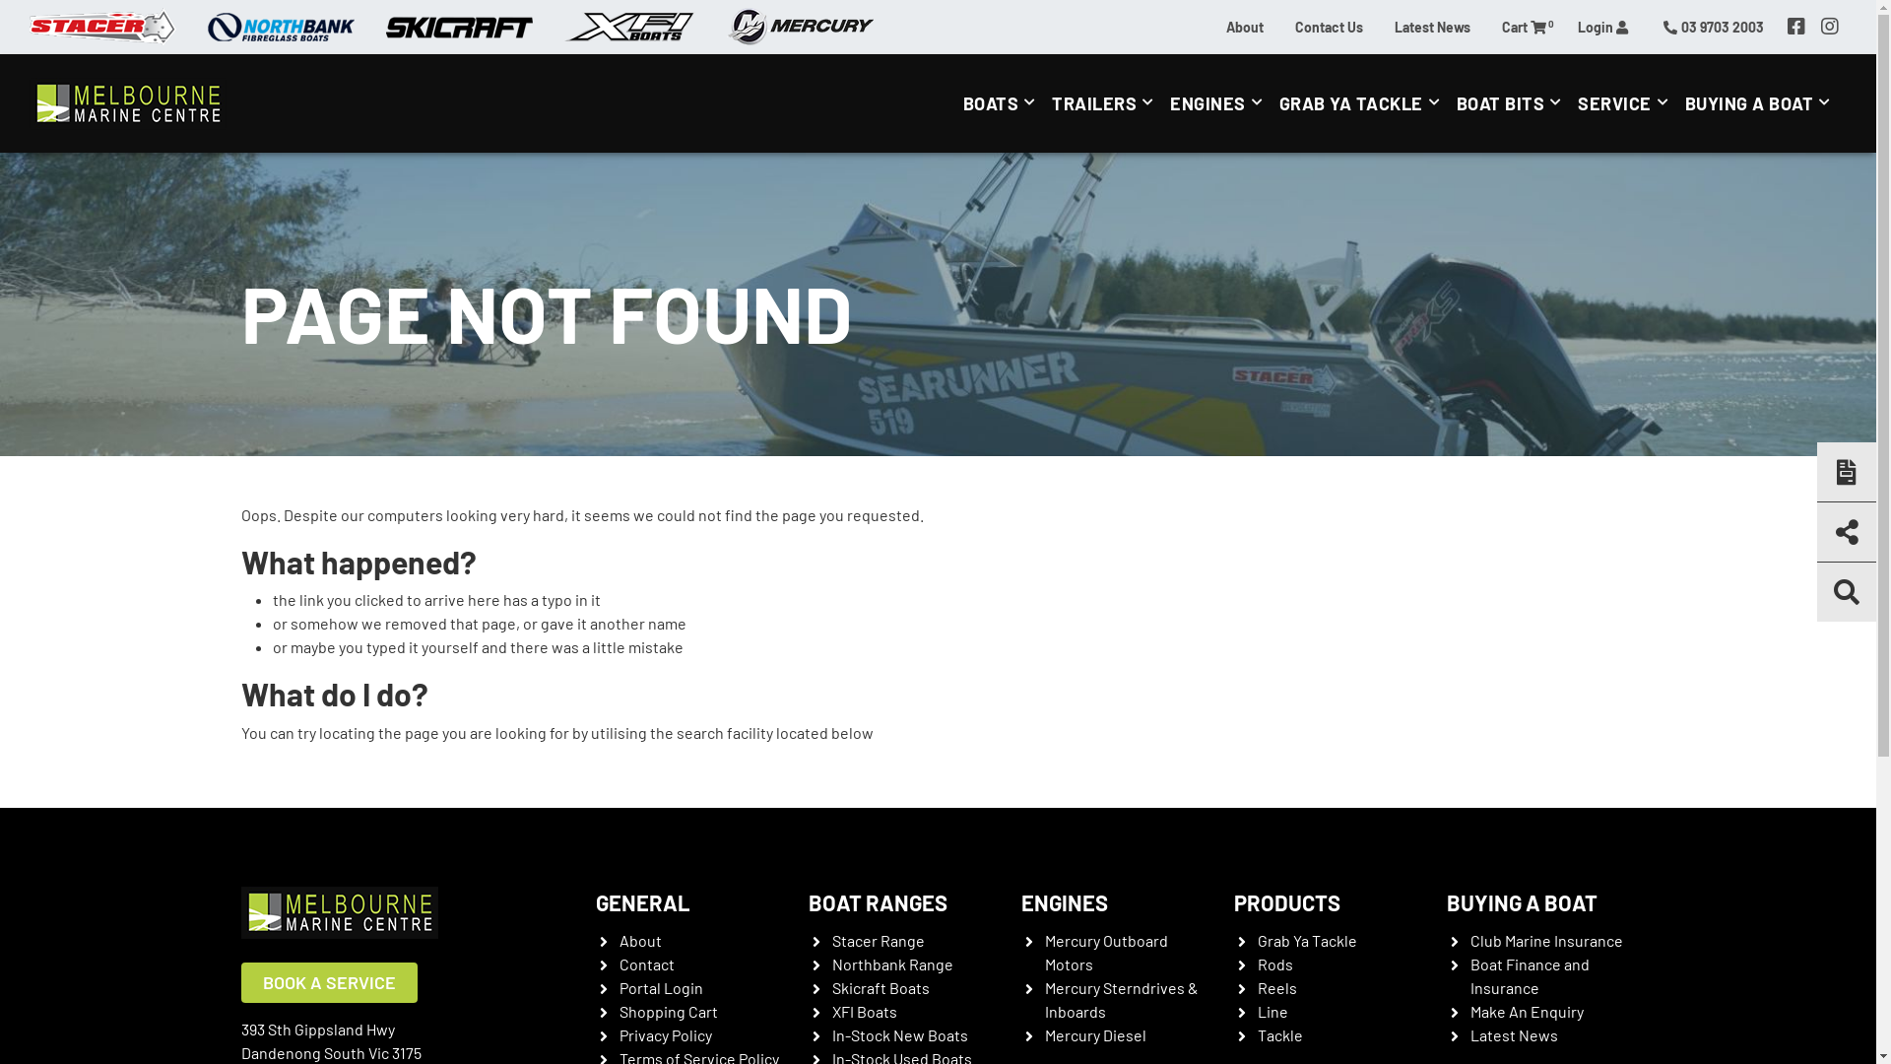  Describe the element at coordinates (1761, 103) in the screenshot. I see `BUYING A BOAT` at that location.